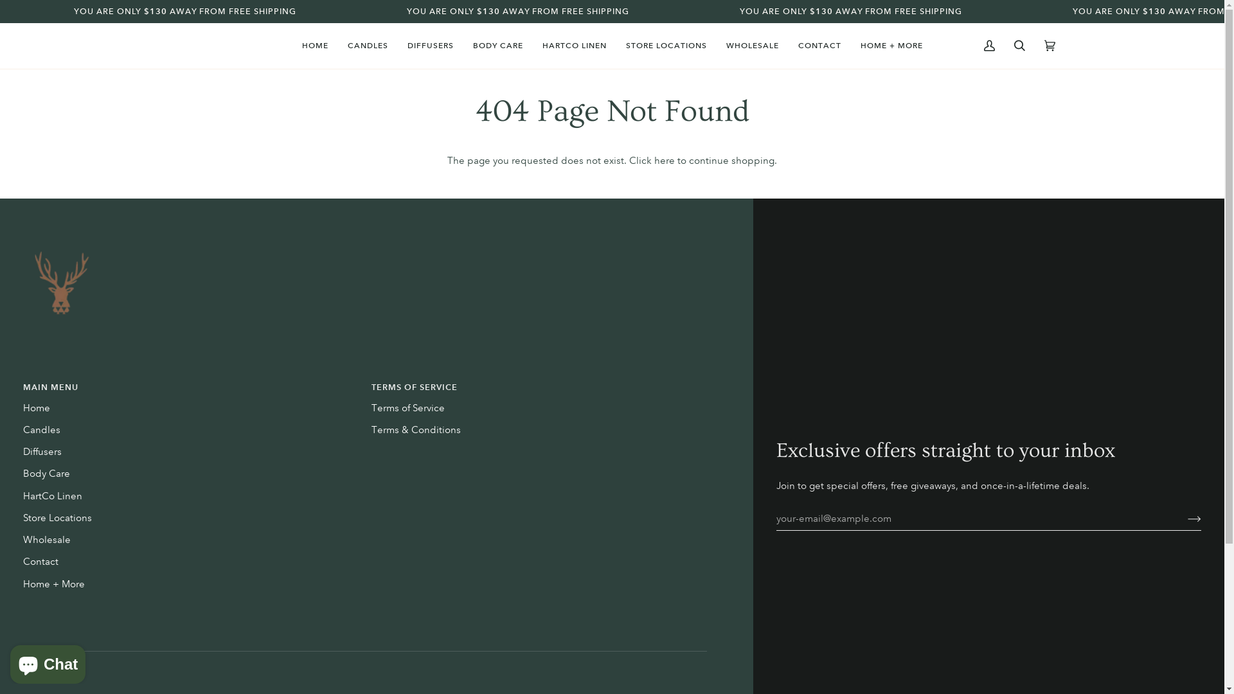 This screenshot has width=1234, height=694. What do you see at coordinates (42, 452) in the screenshot?
I see `Diffusers` at bounding box center [42, 452].